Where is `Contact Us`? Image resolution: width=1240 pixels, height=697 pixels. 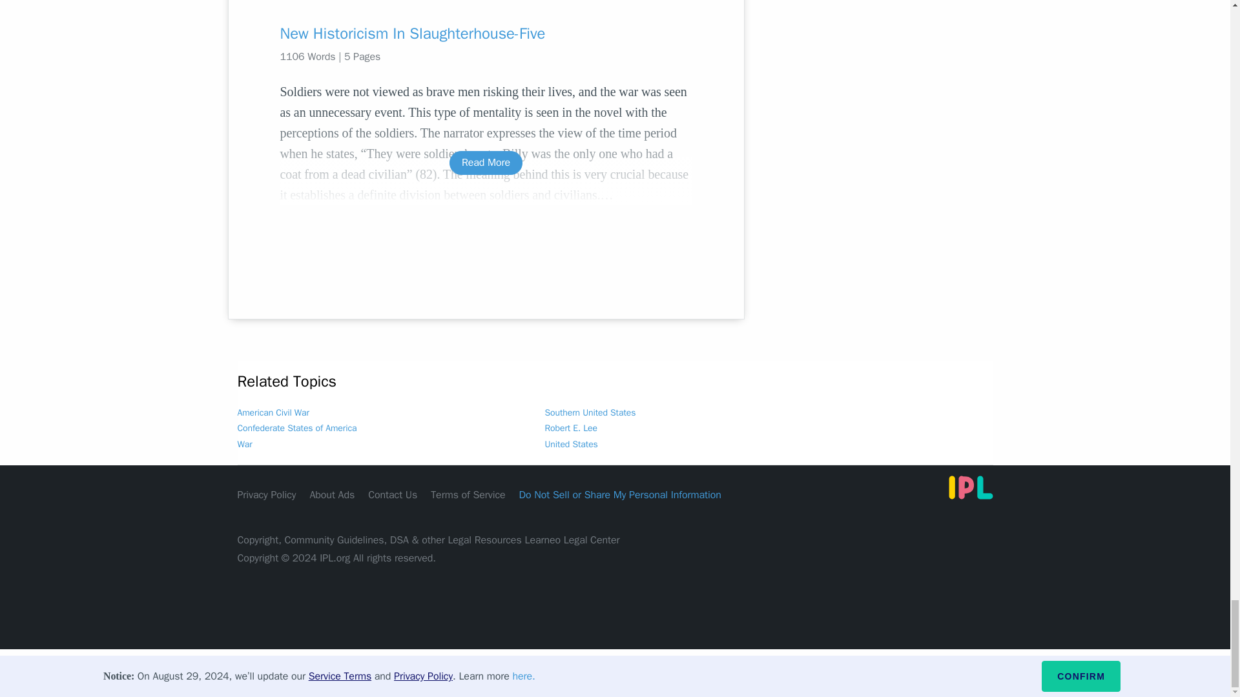
Contact Us is located at coordinates (393, 494).